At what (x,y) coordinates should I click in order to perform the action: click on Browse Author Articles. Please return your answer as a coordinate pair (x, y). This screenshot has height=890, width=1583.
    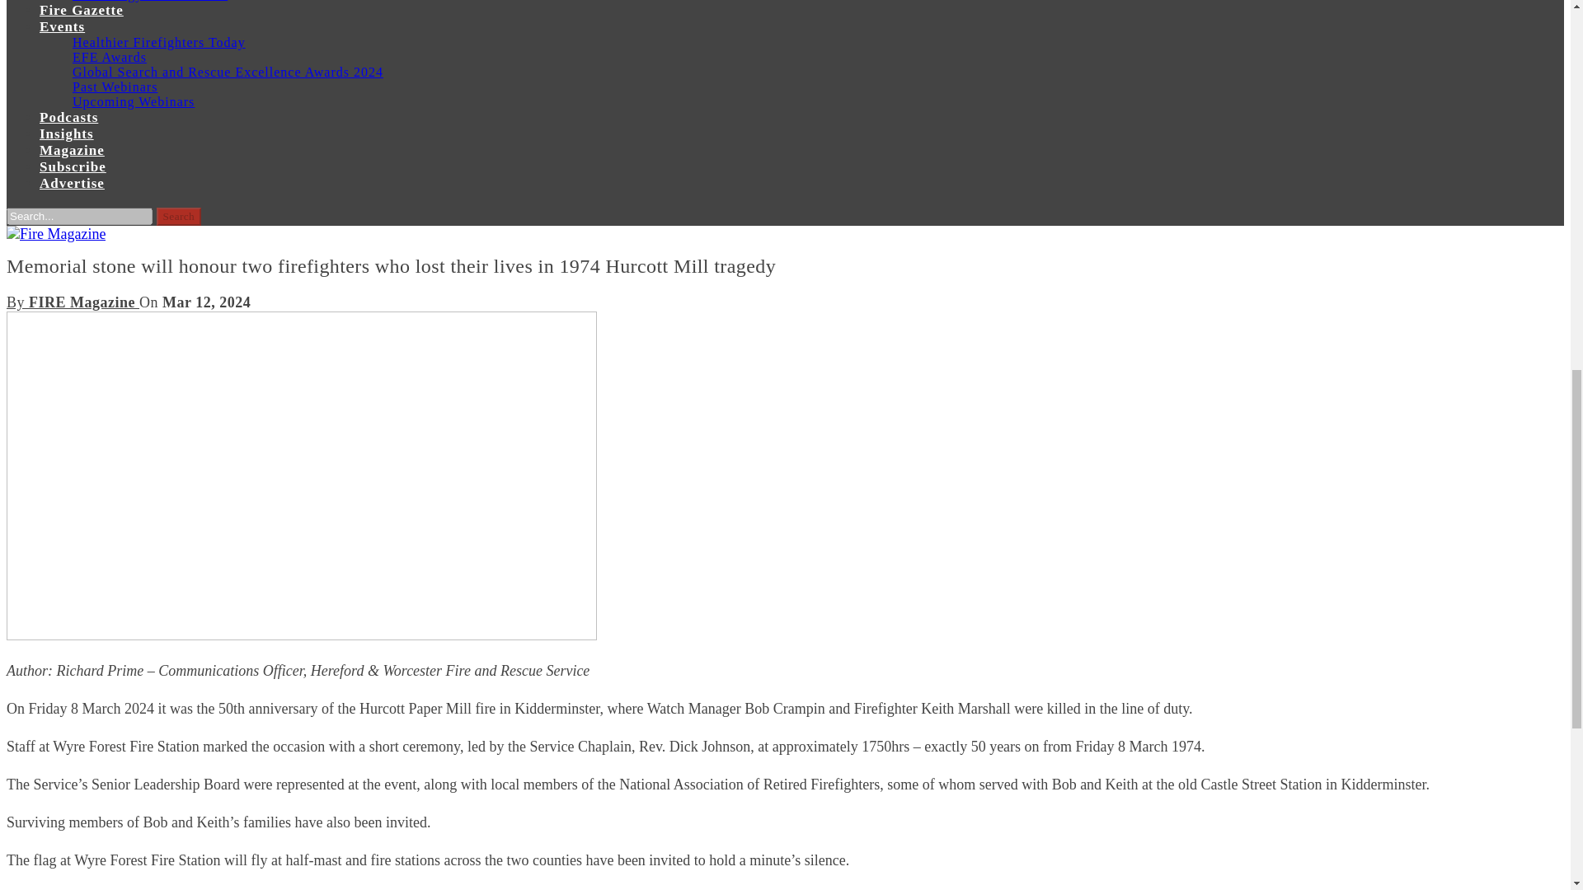
    Looking at the image, I should click on (73, 302).